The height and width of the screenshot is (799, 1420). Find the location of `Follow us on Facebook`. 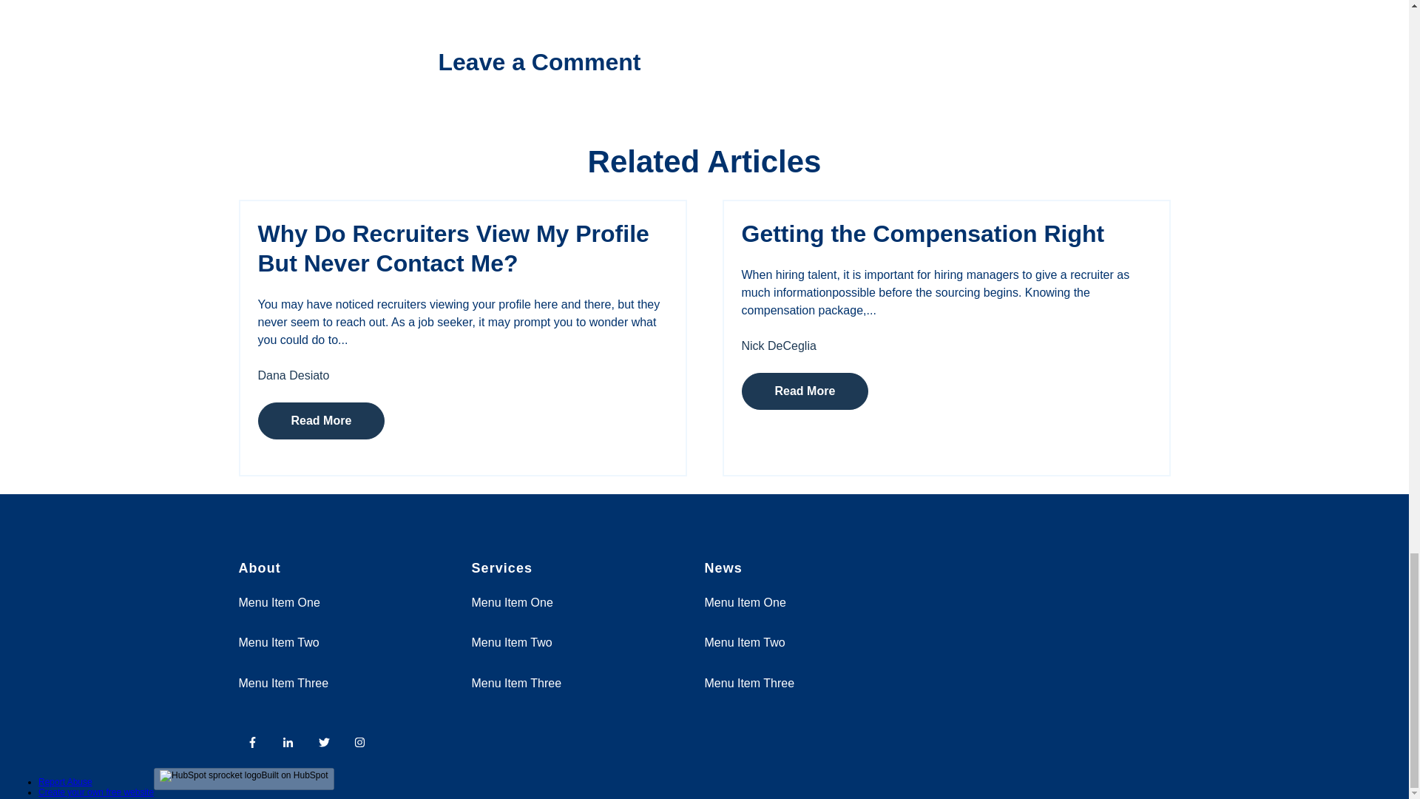

Follow us on Facebook is located at coordinates (253, 741).